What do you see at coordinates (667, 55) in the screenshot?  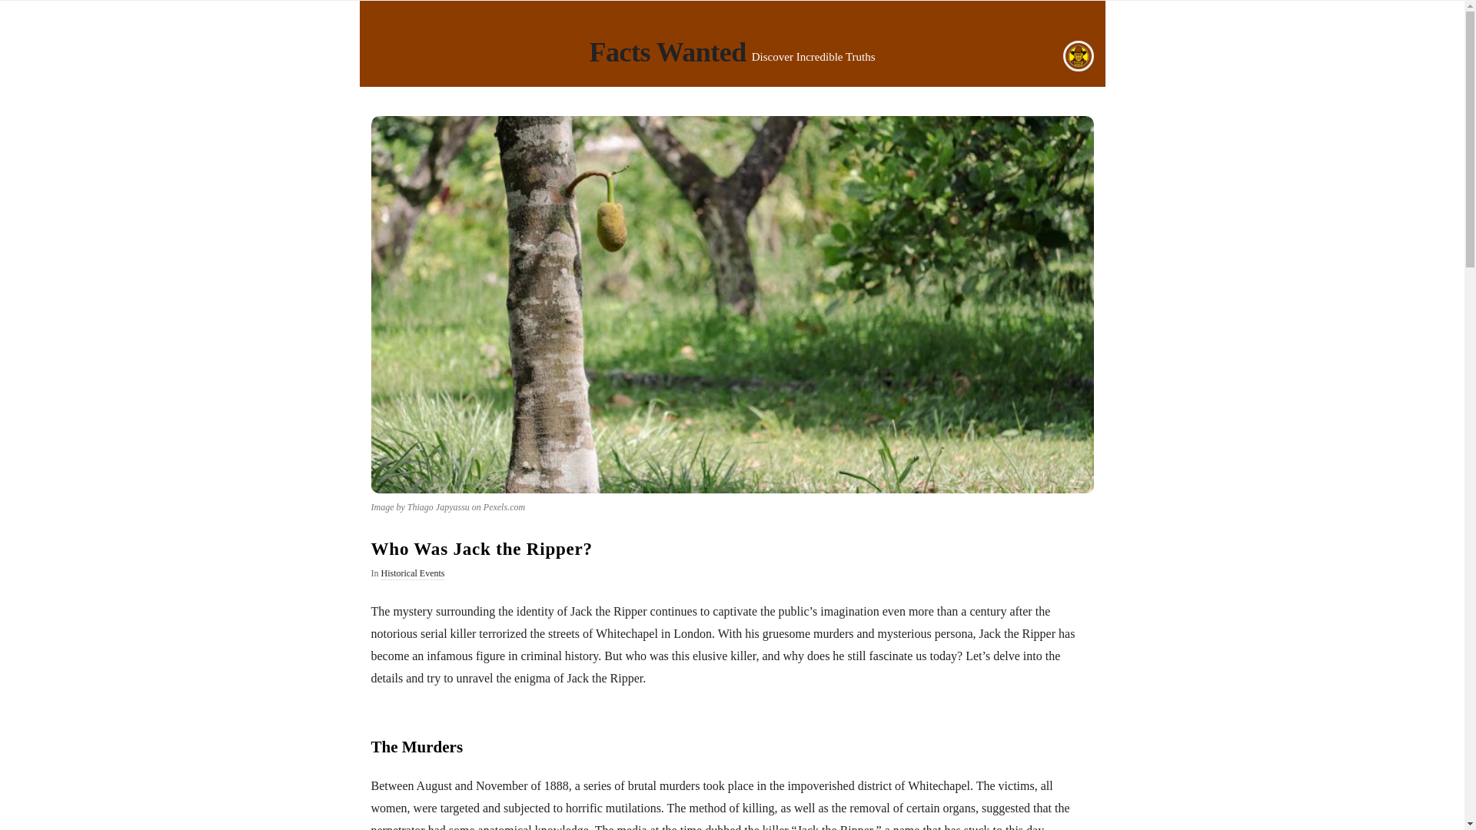 I see `Facts Wanted` at bounding box center [667, 55].